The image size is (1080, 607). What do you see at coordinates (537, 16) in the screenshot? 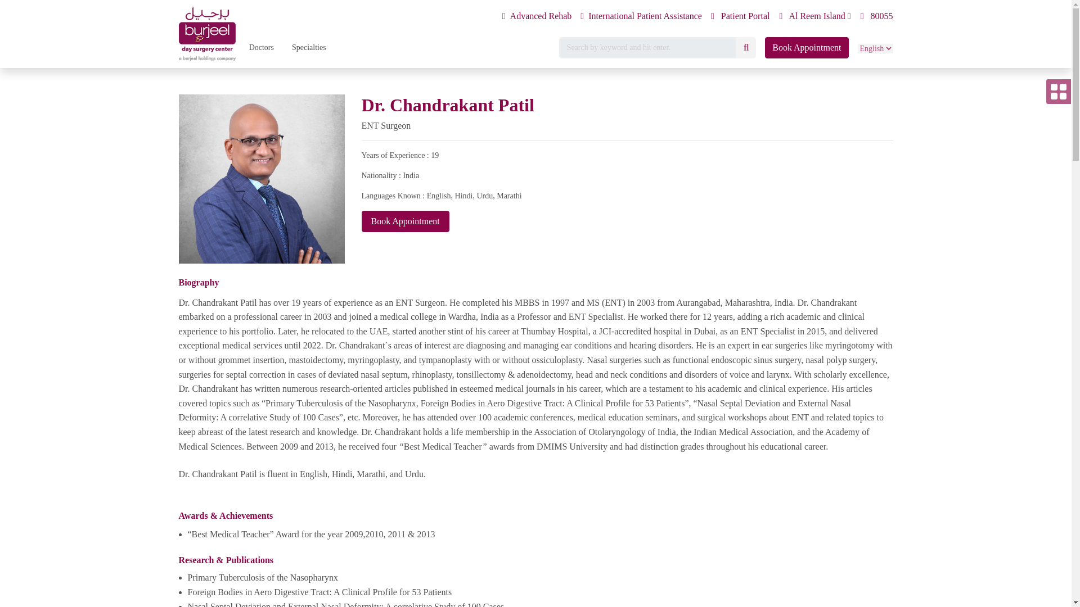
I see `Advanced Rehab` at bounding box center [537, 16].